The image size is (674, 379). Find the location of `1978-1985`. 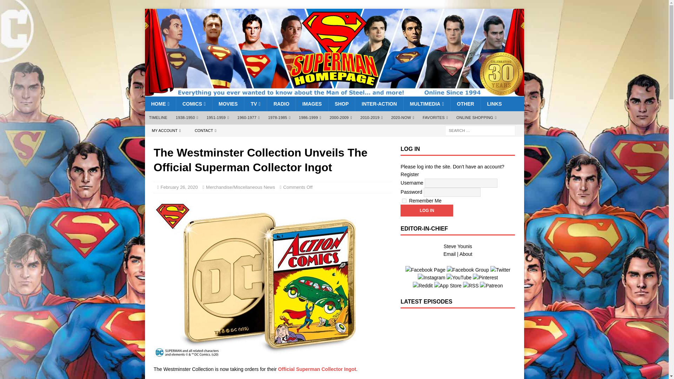

1978-1985 is located at coordinates (279, 118).